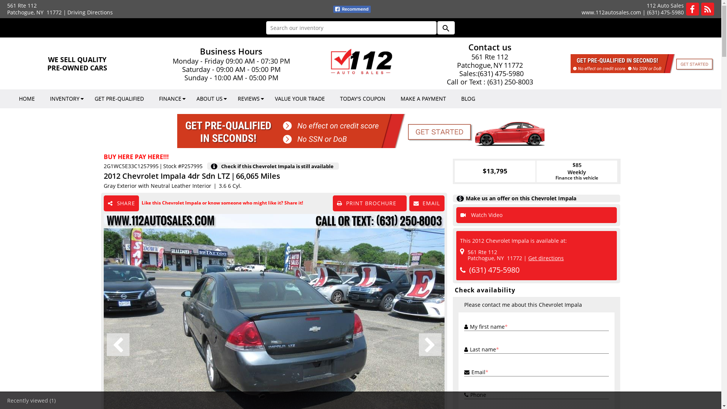 Image resolution: width=727 pixels, height=409 pixels. I want to click on VALUE YOUR TRADE, so click(300, 99).